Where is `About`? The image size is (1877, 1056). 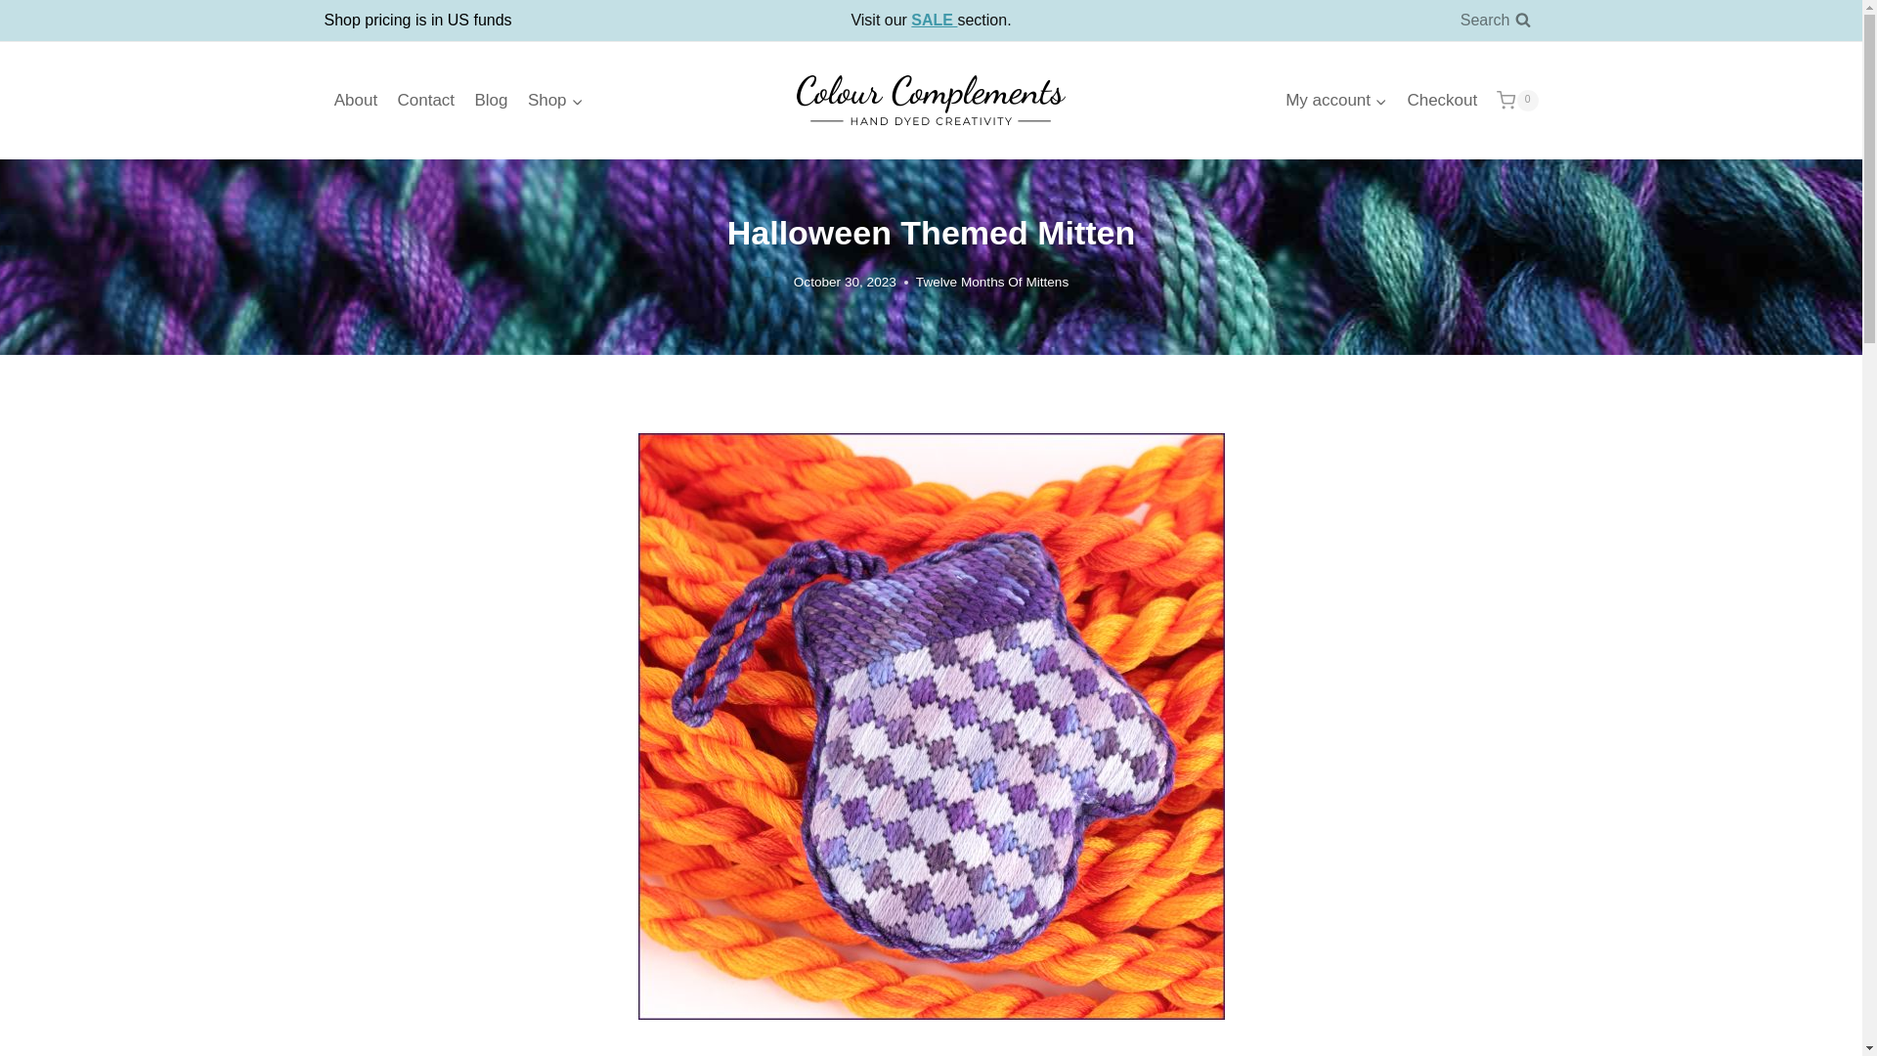 About is located at coordinates (356, 100).